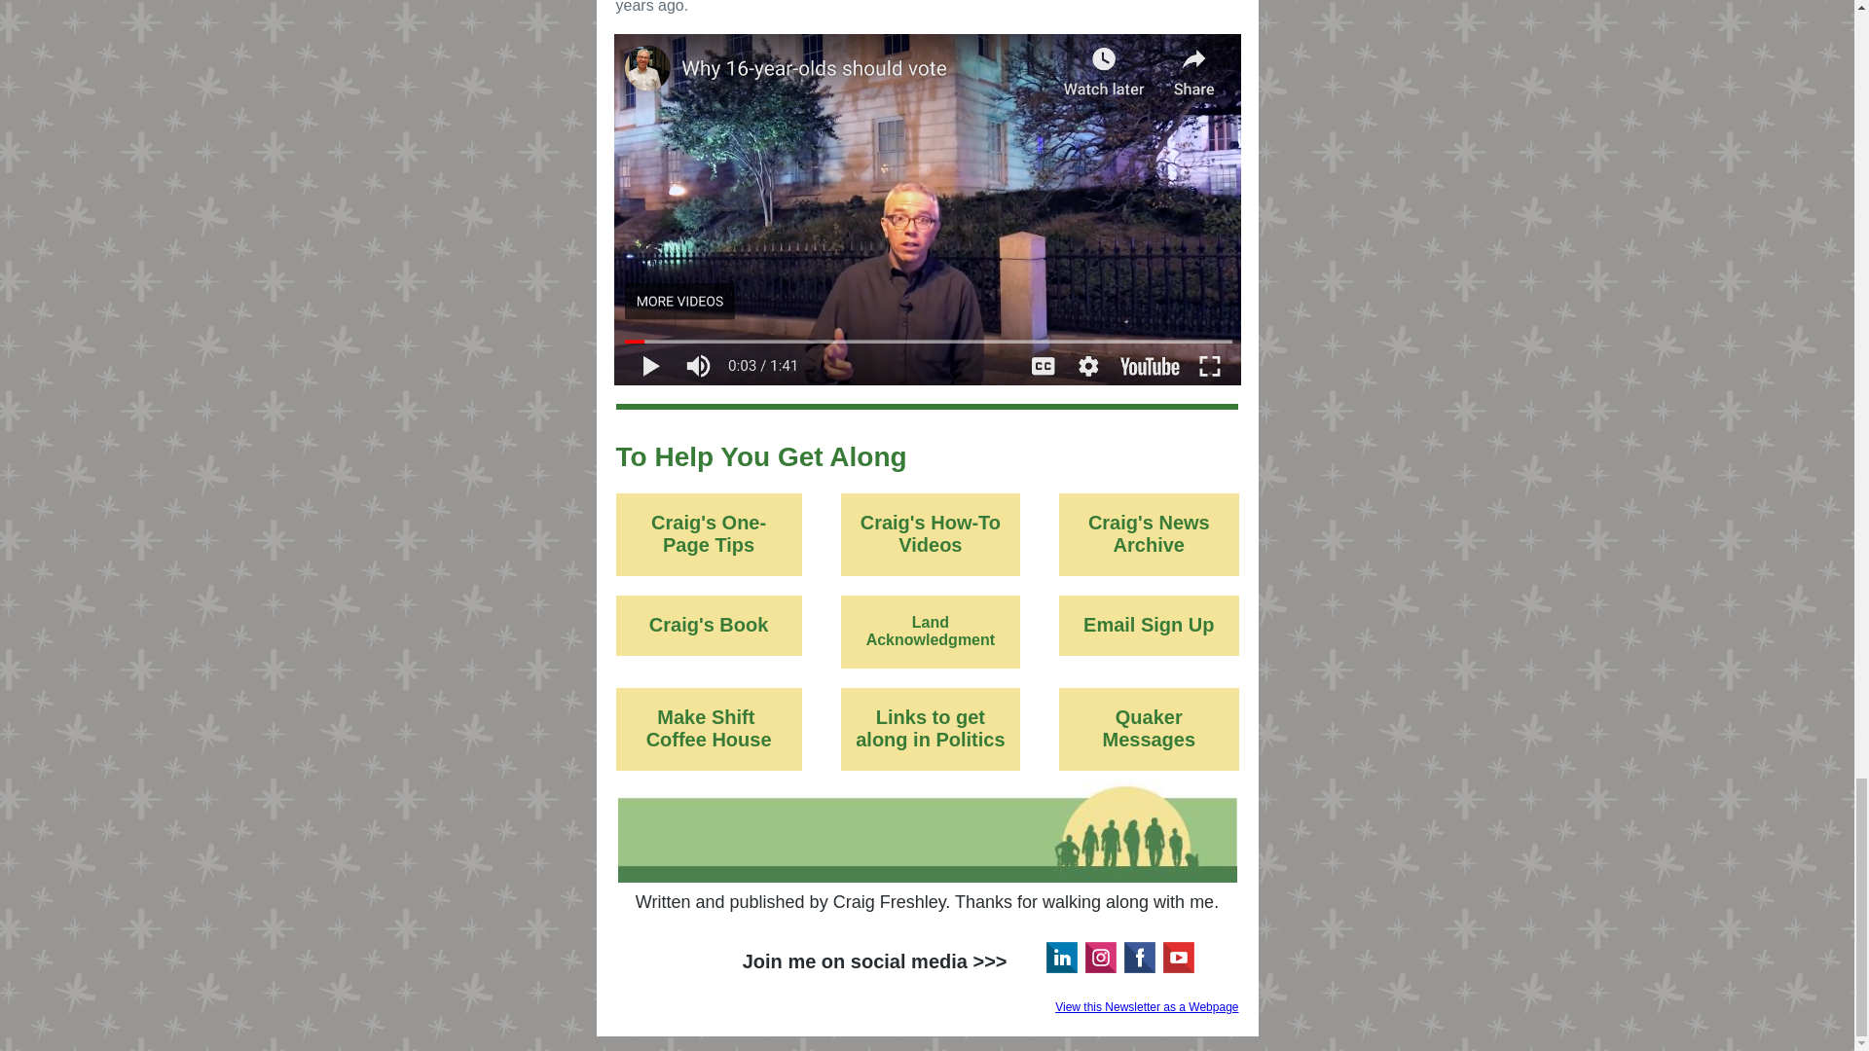  What do you see at coordinates (1149, 728) in the screenshot?
I see `Quaker Messages` at bounding box center [1149, 728].